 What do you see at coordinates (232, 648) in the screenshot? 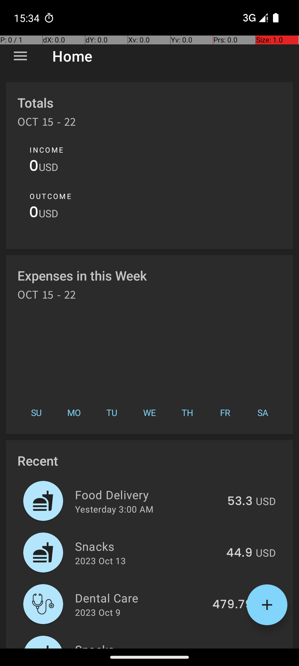
I see `453.25` at bounding box center [232, 648].